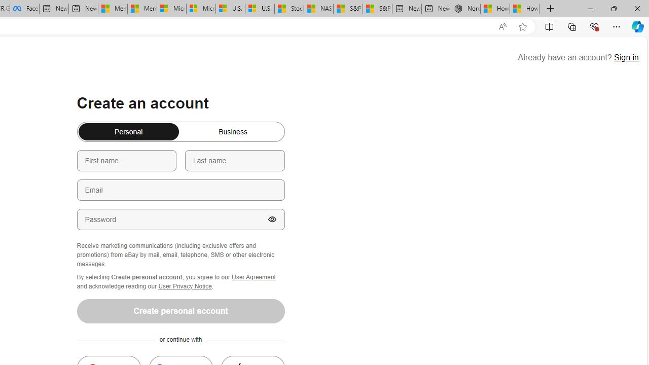 This screenshot has height=365, width=649. What do you see at coordinates (82, 128) in the screenshot?
I see `Business` at bounding box center [82, 128].